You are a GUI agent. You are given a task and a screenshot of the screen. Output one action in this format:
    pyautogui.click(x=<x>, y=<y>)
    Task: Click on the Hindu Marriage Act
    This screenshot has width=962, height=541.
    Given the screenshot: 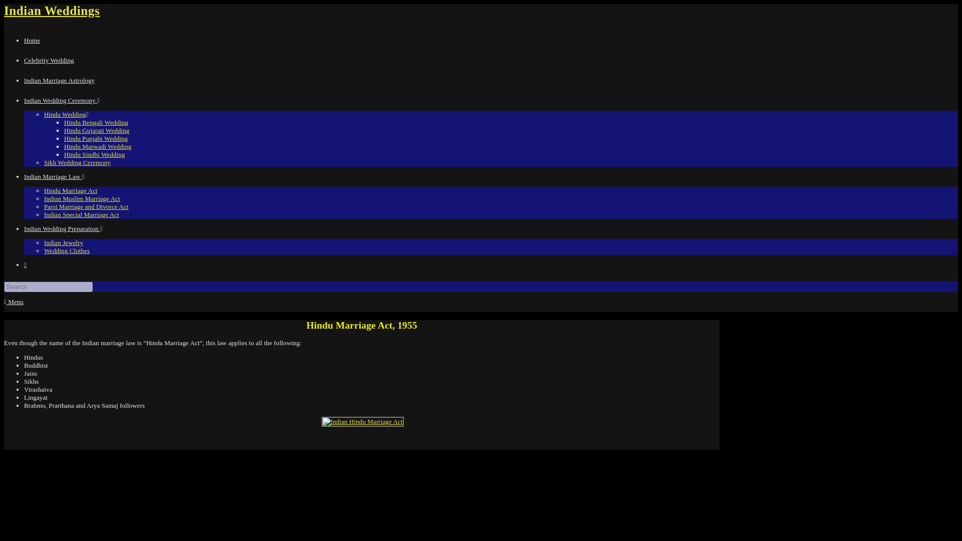 What is the action you would take?
    pyautogui.click(x=71, y=190)
    